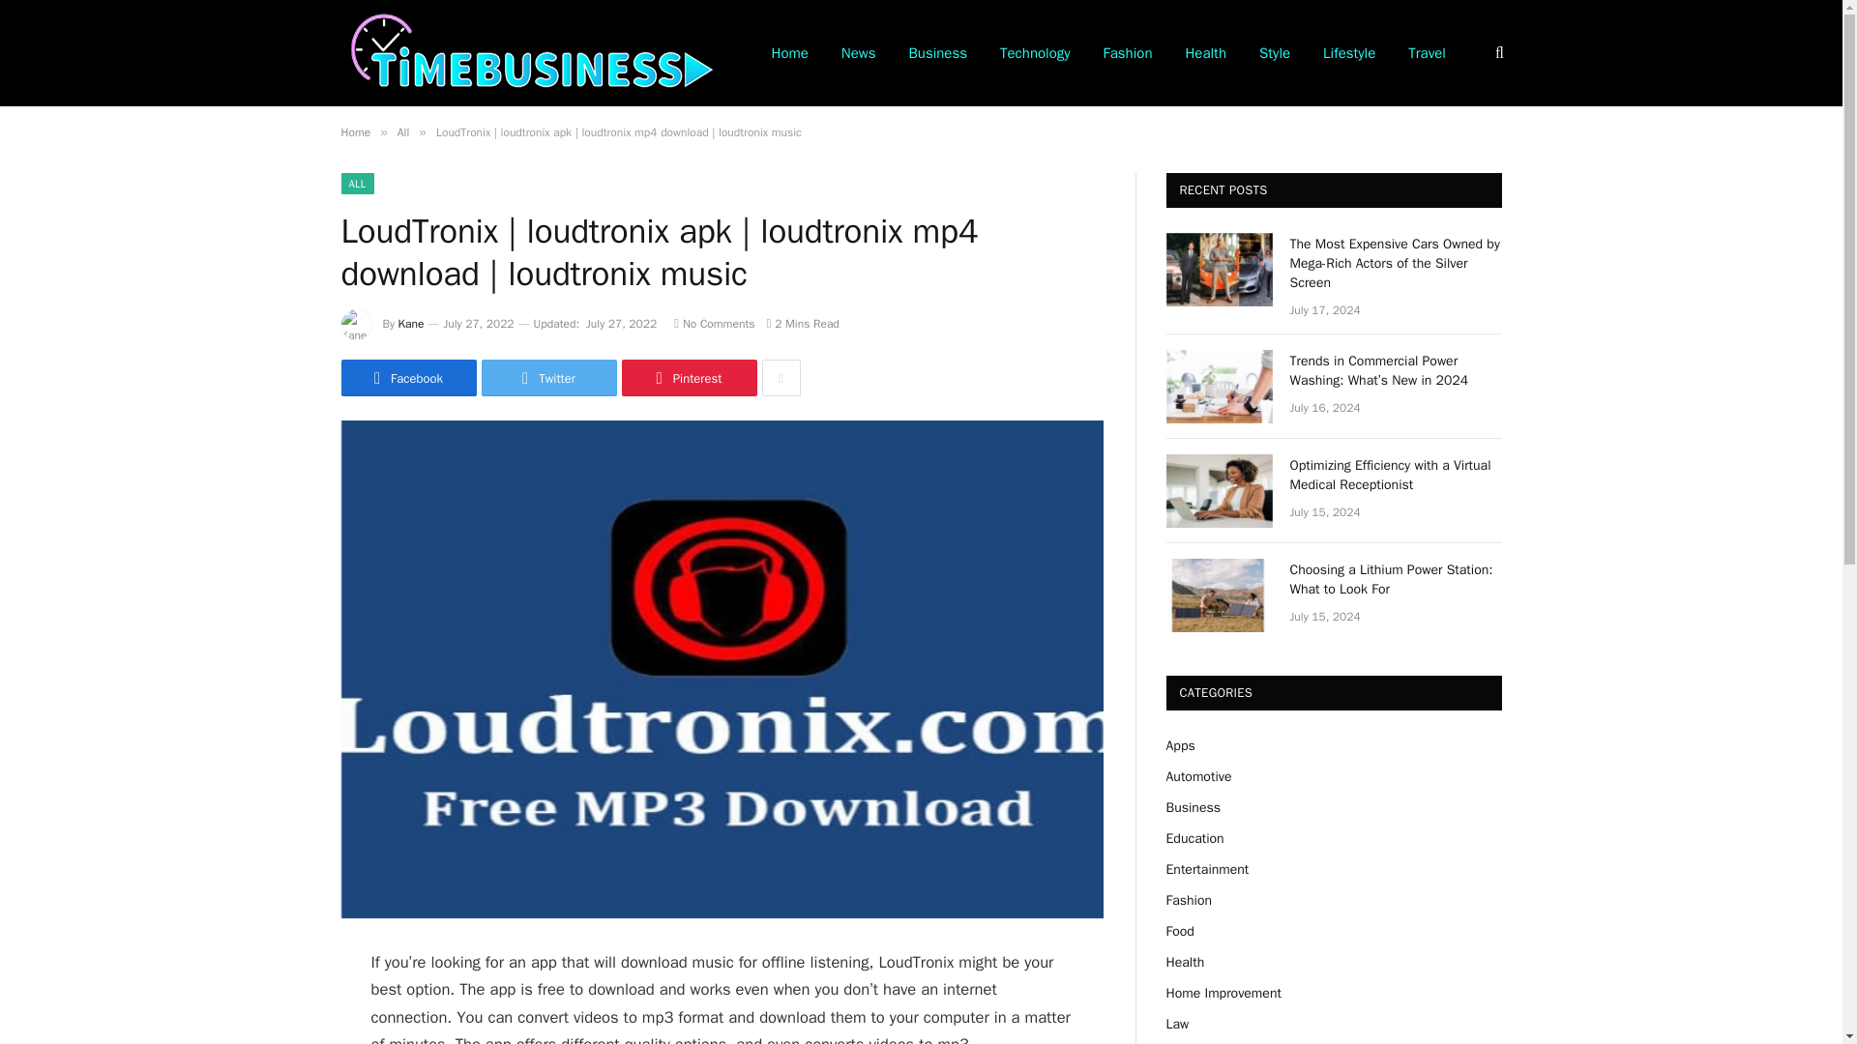  I want to click on All, so click(402, 131).